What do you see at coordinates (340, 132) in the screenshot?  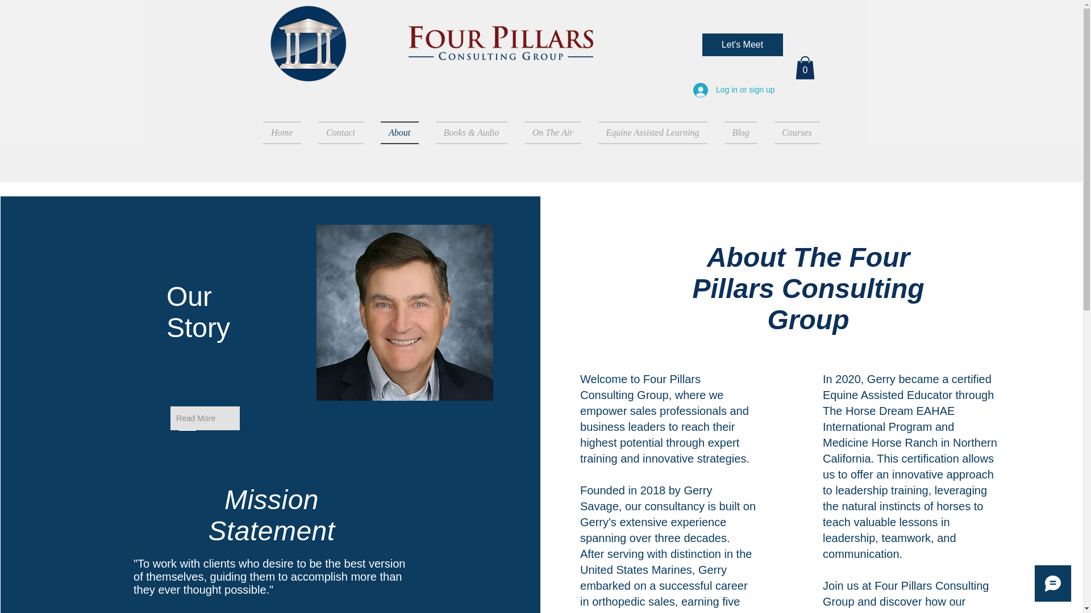 I see `Contact` at bounding box center [340, 132].